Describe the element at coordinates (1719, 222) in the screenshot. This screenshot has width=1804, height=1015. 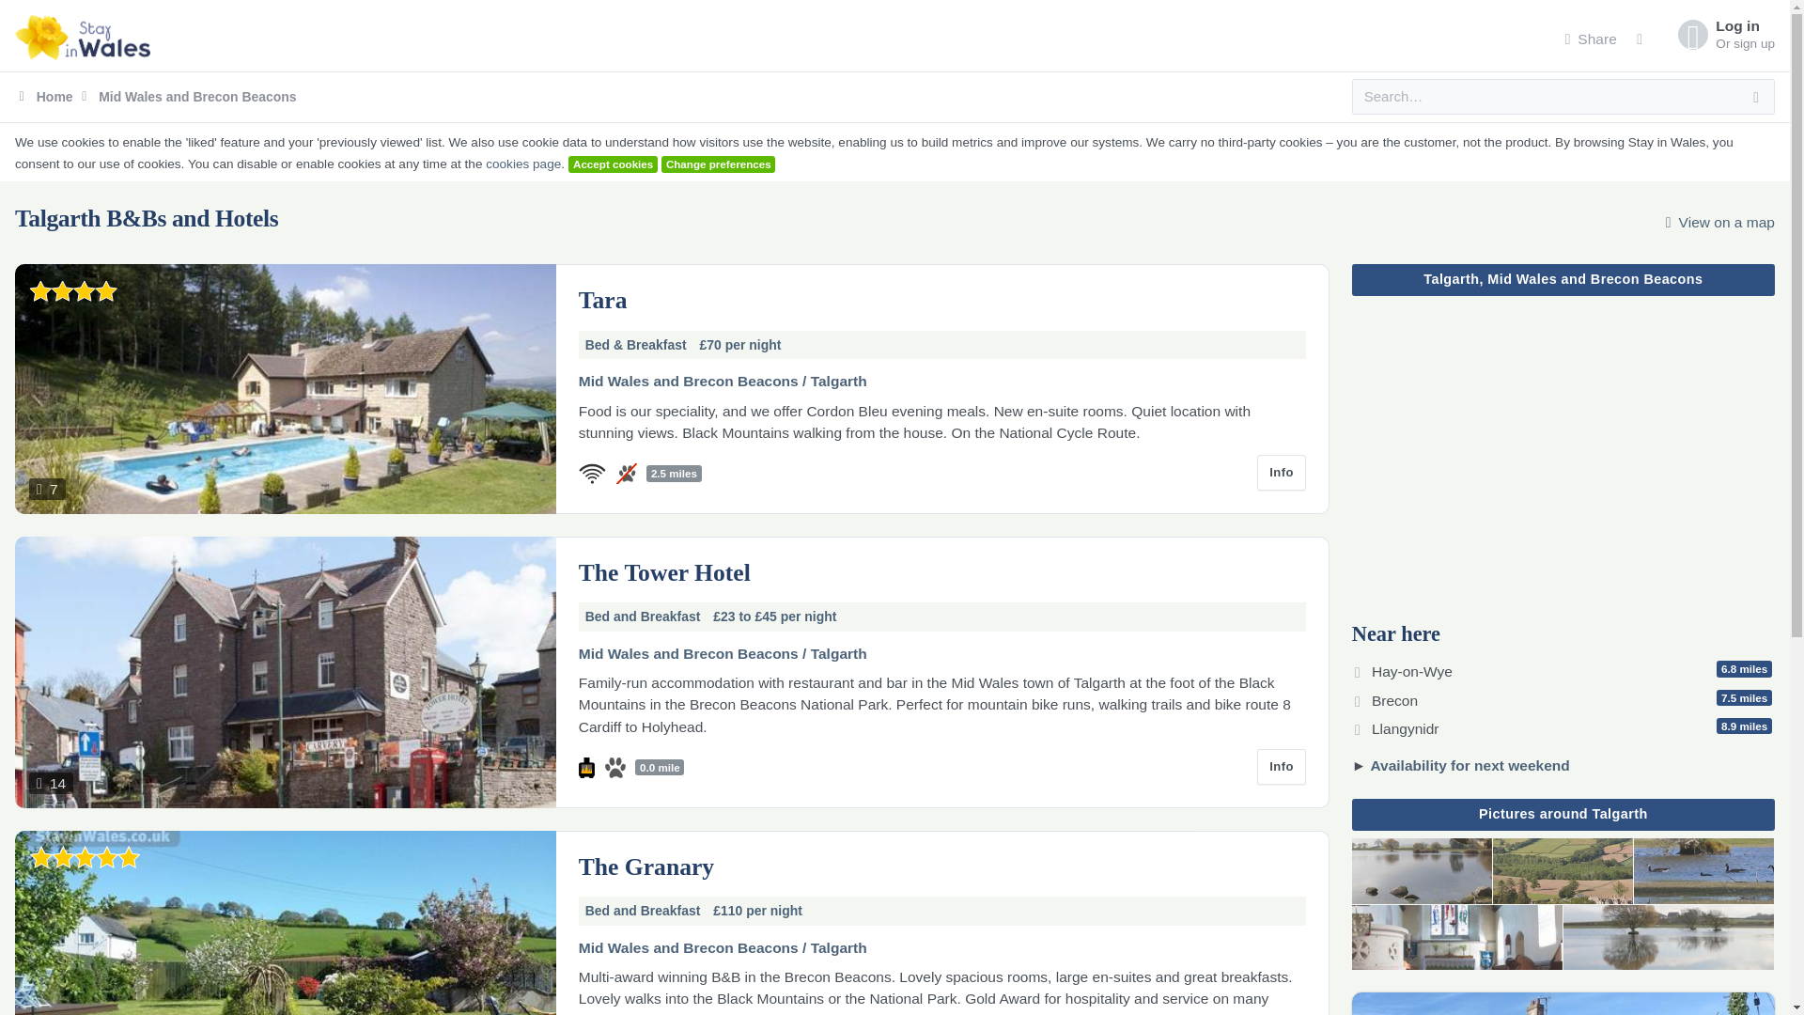
I see `Home` at that location.